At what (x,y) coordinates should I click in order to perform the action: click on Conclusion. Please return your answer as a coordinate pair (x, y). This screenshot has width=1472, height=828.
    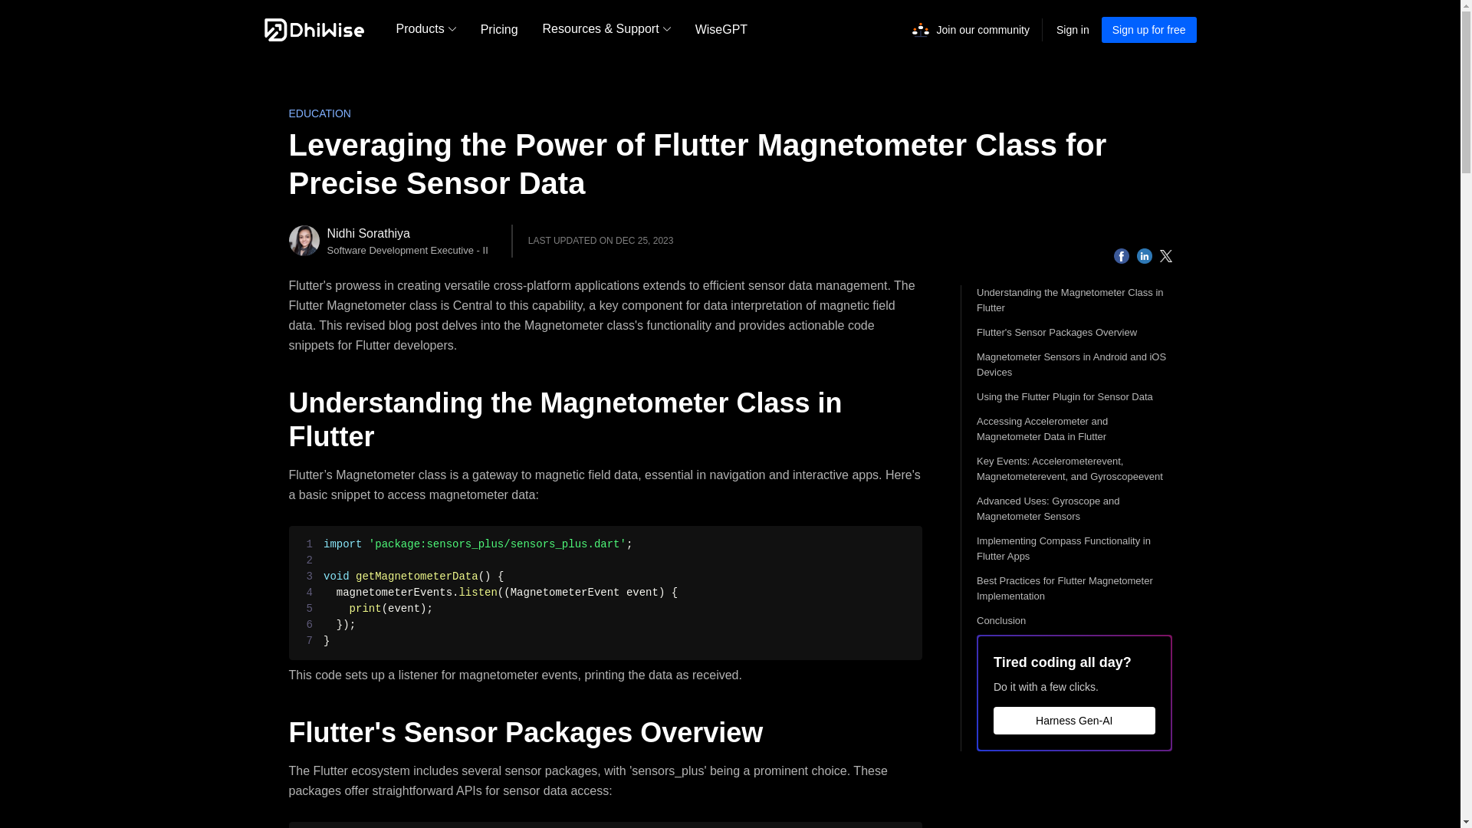
    Looking at the image, I should click on (1074, 621).